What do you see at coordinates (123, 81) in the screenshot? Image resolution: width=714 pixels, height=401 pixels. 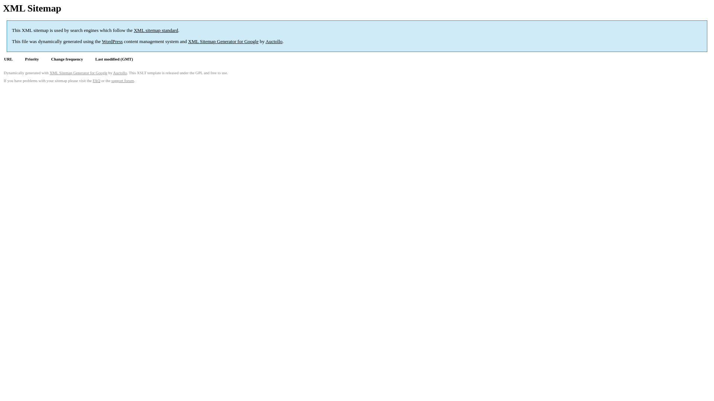 I see `support forum` at bounding box center [123, 81].